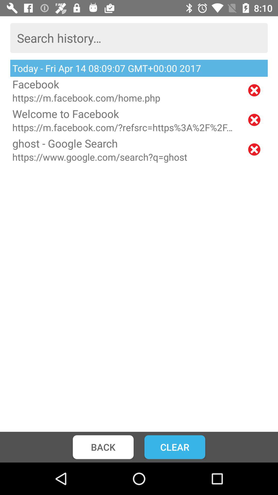 Image resolution: width=278 pixels, height=495 pixels. What do you see at coordinates (254, 90) in the screenshot?
I see `remove from history` at bounding box center [254, 90].